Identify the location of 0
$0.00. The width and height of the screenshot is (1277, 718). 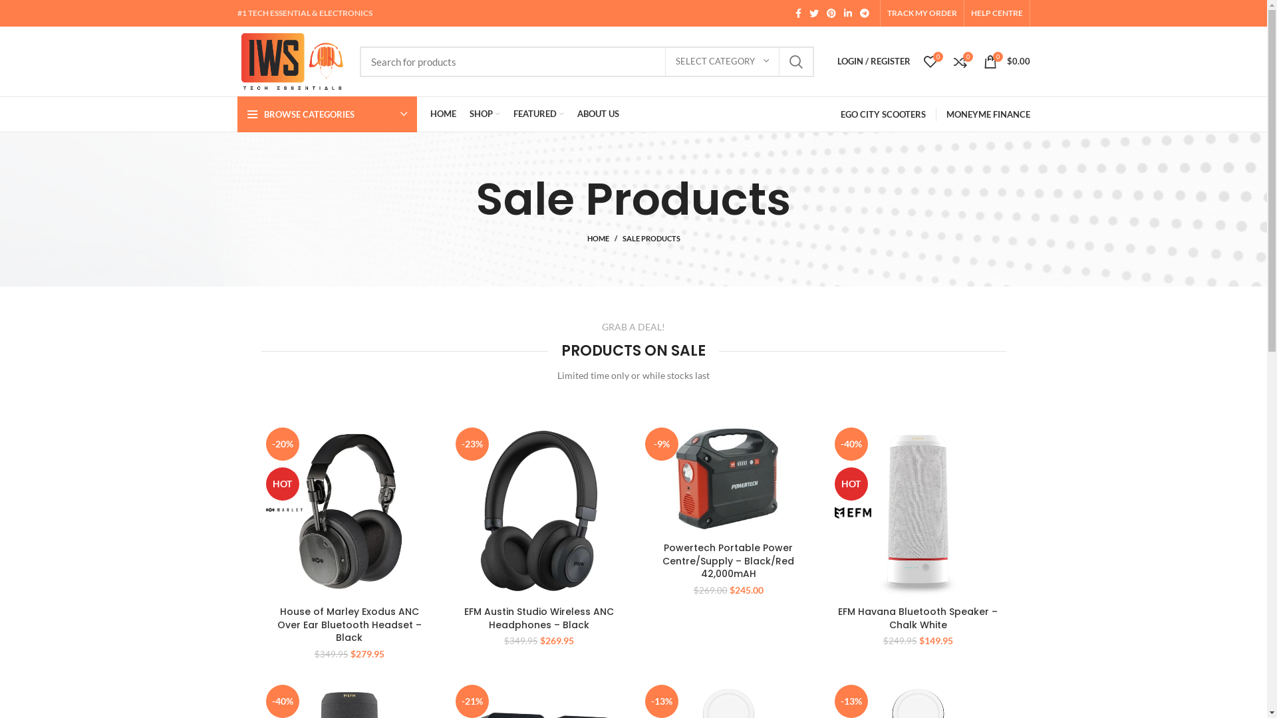
(1006, 61).